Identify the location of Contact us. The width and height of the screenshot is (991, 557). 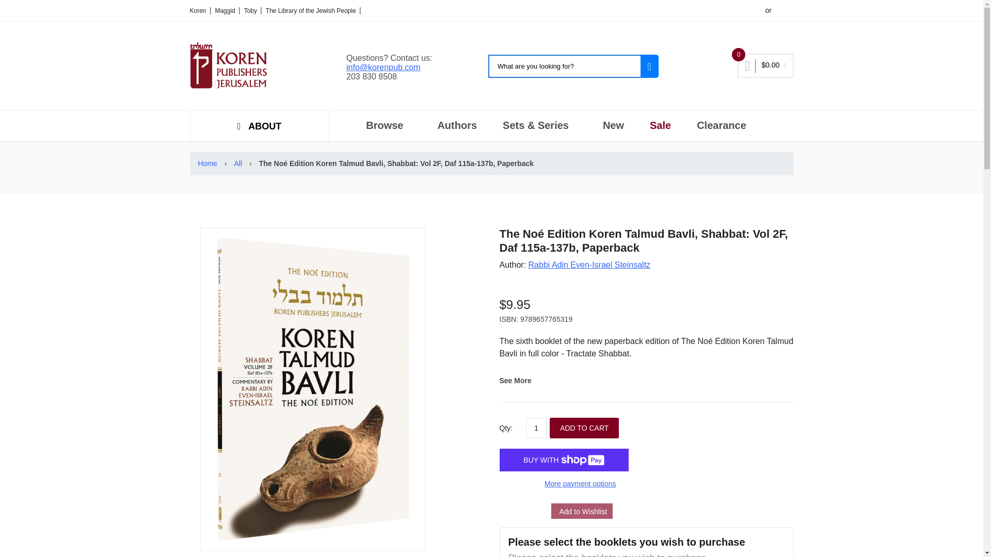
(652, 11).